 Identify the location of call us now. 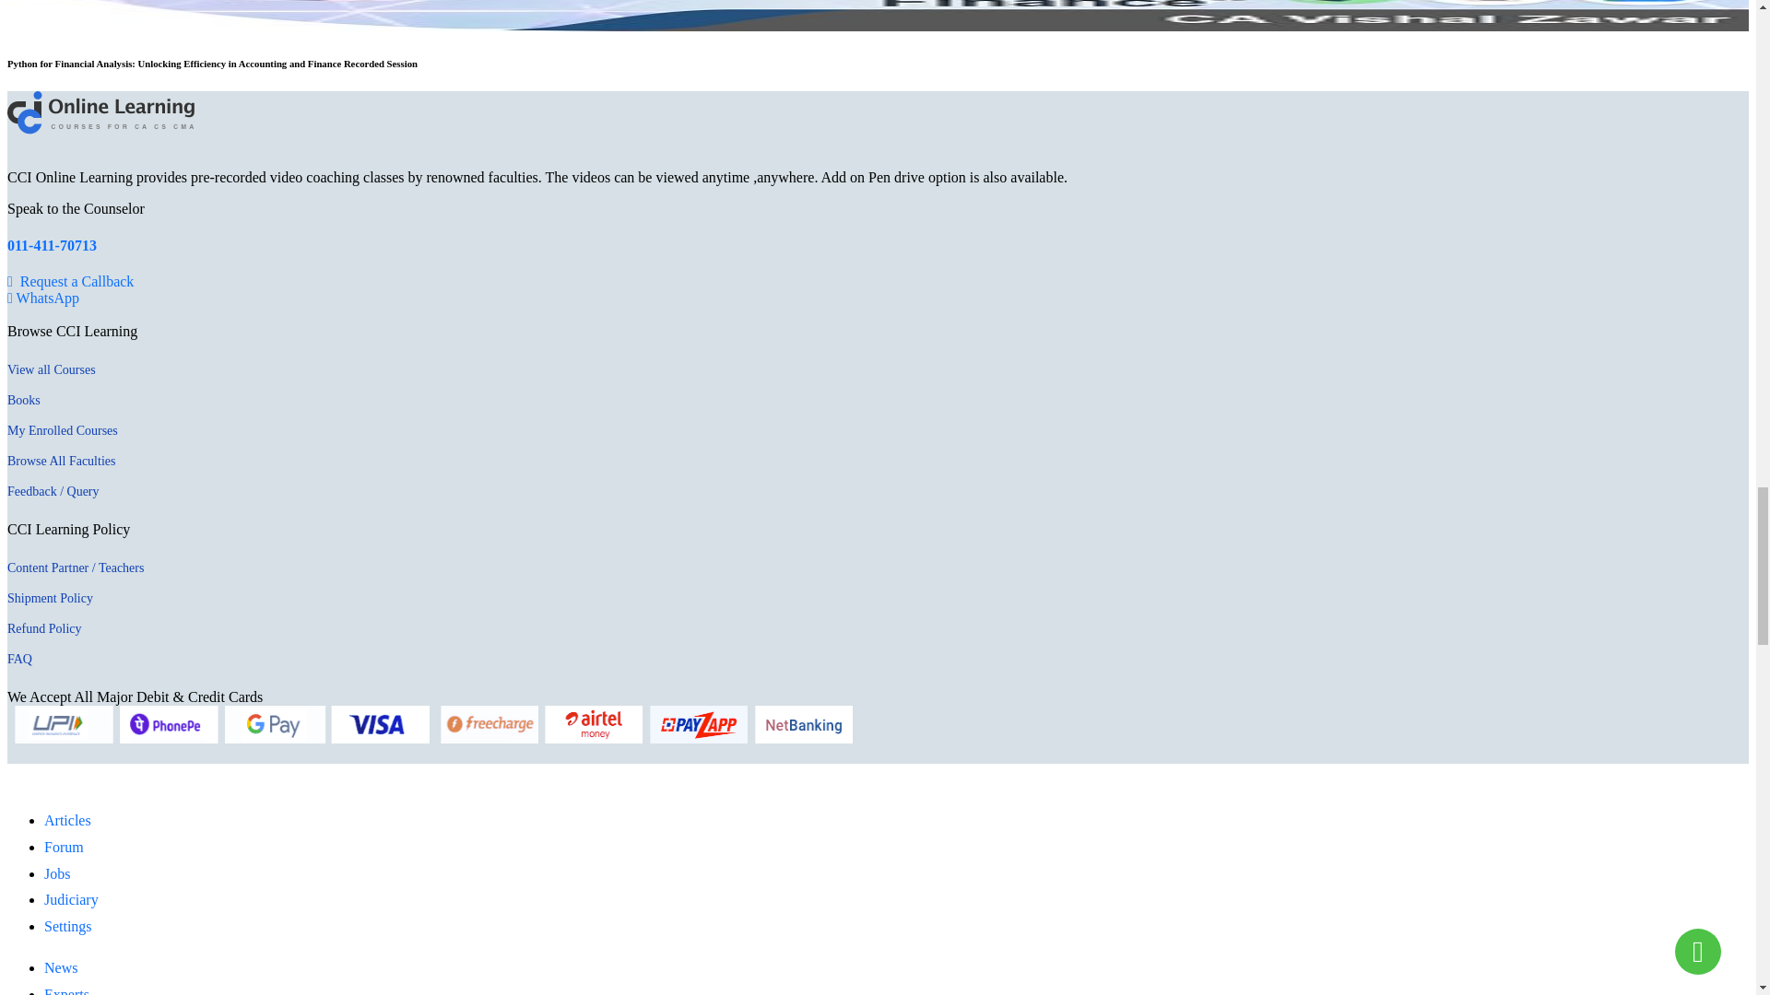
(52, 245).